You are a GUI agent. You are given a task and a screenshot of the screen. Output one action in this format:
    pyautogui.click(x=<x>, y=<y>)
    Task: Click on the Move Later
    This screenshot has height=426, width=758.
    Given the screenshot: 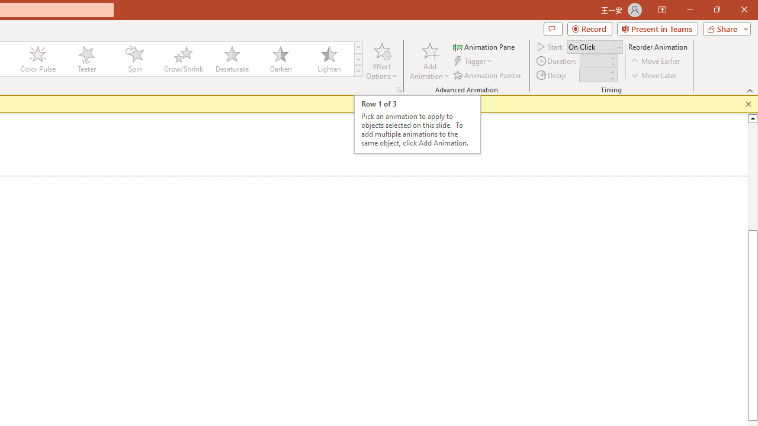 What is the action you would take?
    pyautogui.click(x=654, y=75)
    